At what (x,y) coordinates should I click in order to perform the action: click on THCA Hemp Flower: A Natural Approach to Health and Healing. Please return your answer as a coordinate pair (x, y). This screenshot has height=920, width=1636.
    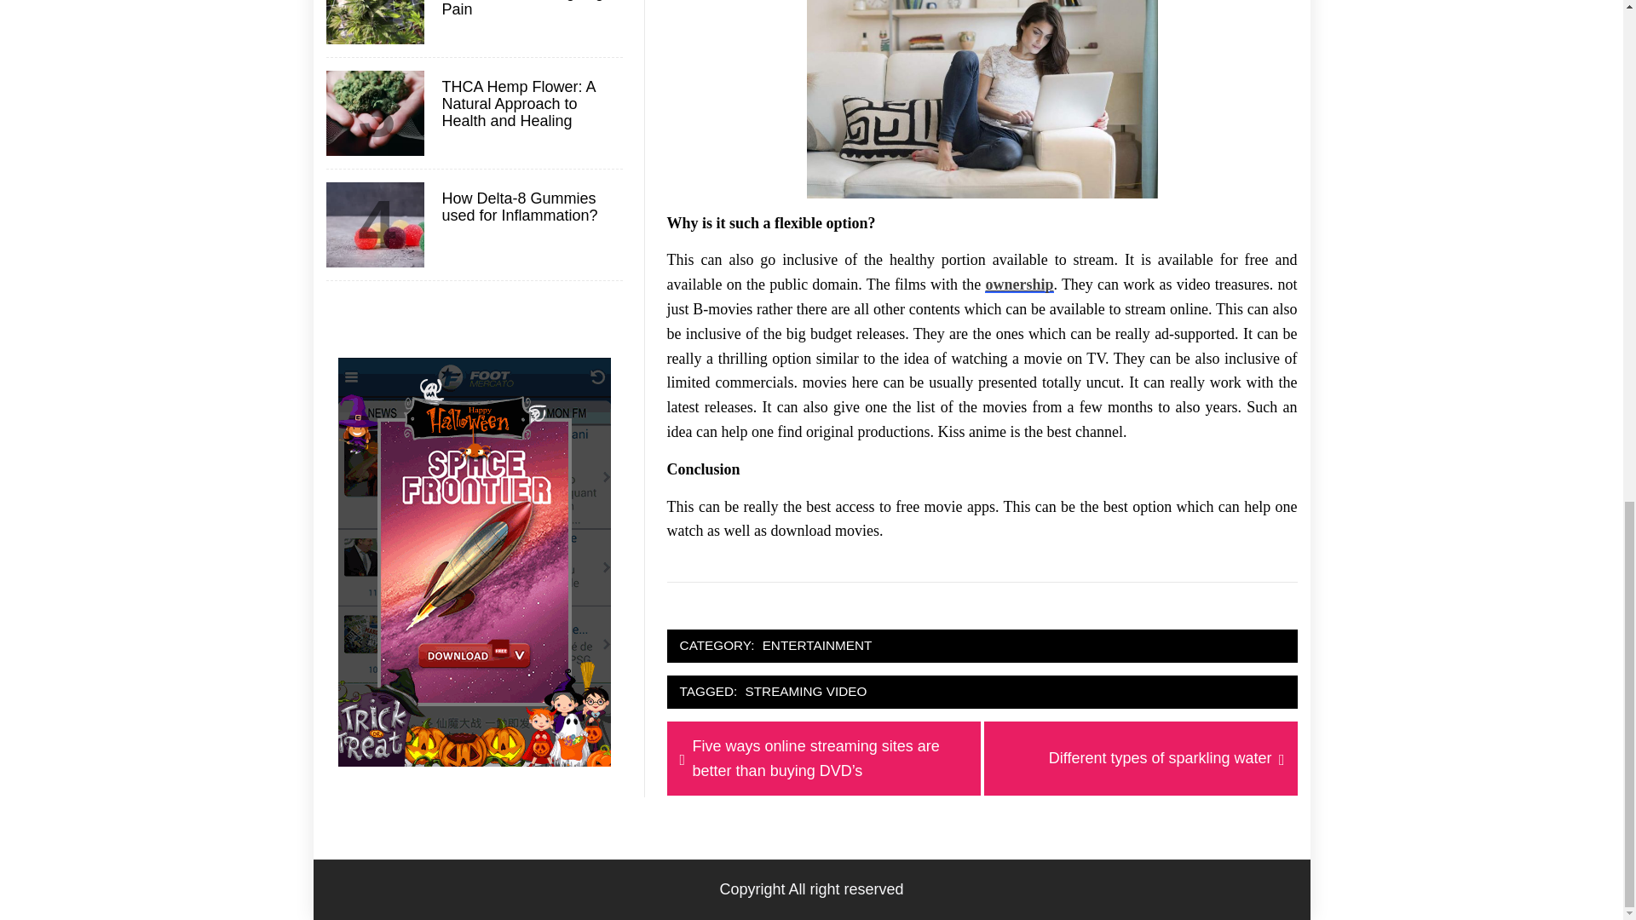
    Looking at the image, I should click on (530, 104).